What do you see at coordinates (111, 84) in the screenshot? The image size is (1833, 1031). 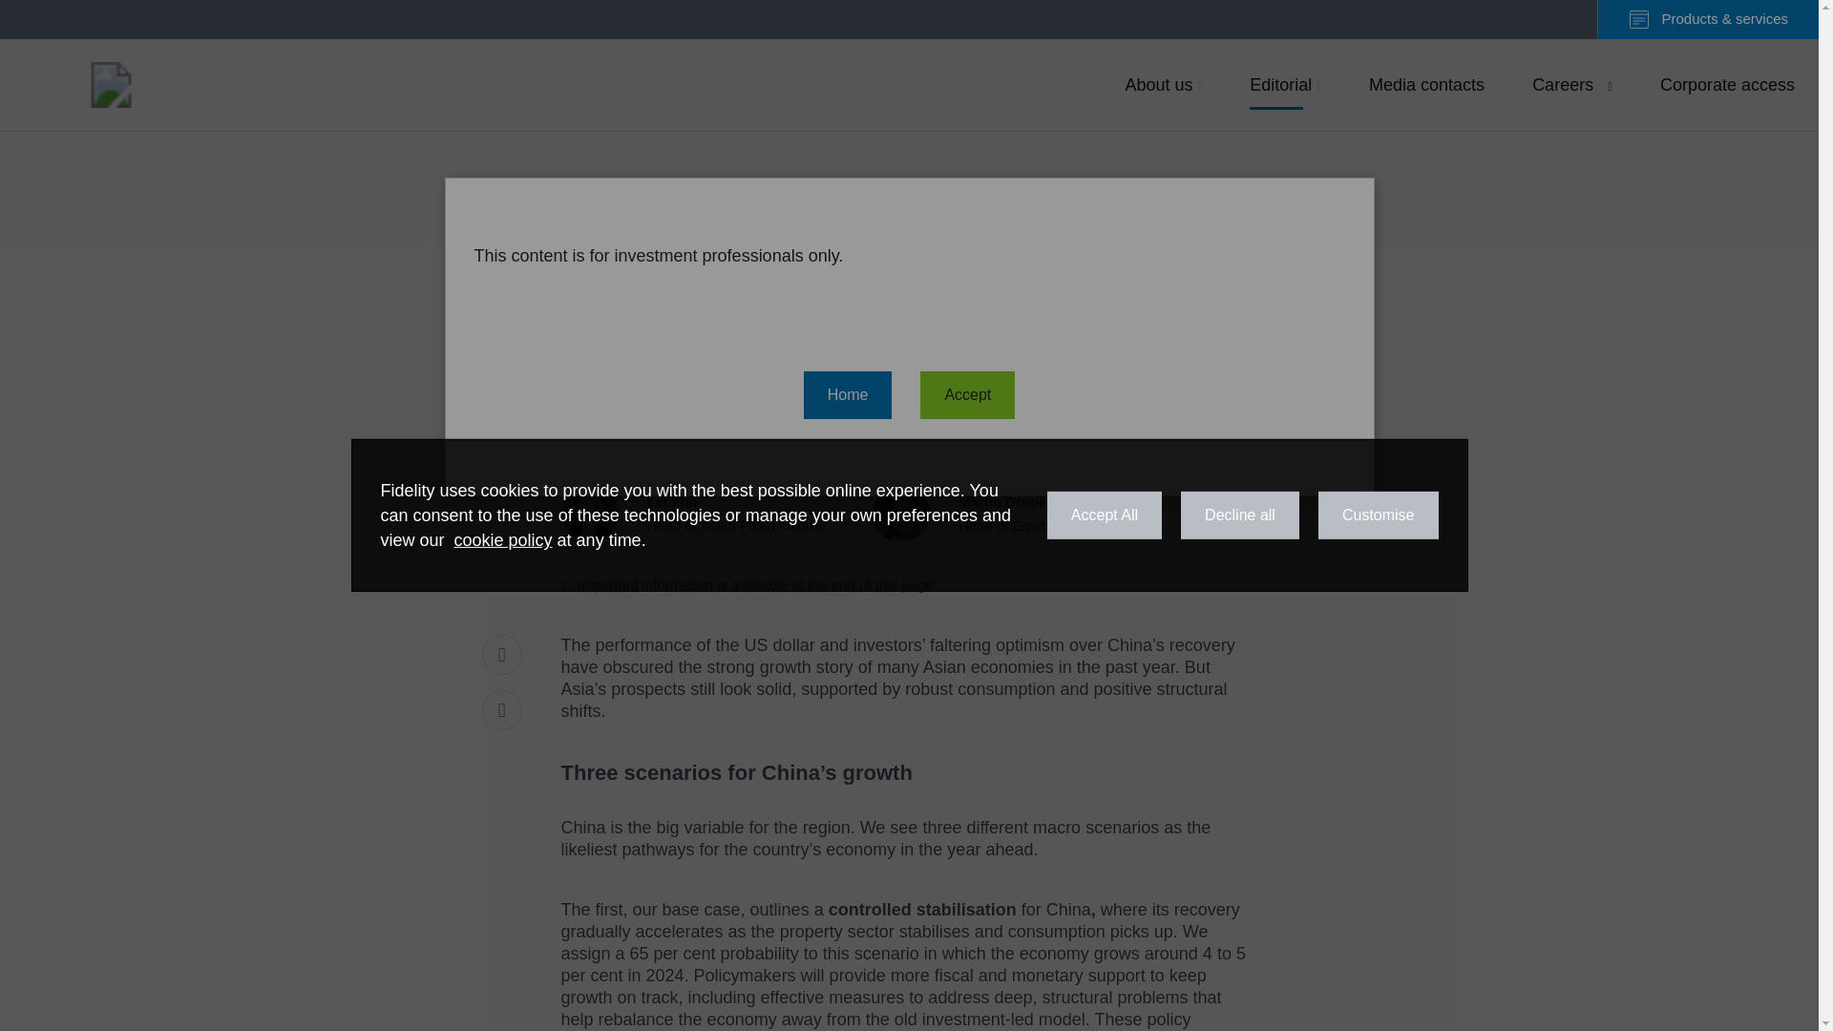 I see `Martin Dropkin` at bounding box center [111, 84].